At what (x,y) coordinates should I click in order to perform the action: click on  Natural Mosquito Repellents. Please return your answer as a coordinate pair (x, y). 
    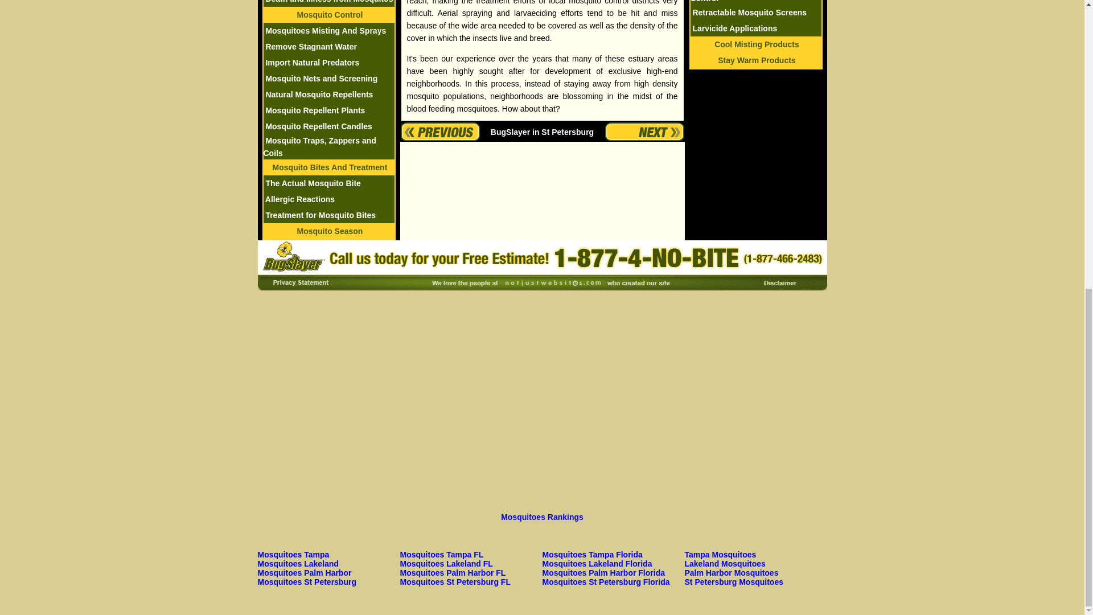
    Looking at the image, I should click on (318, 94).